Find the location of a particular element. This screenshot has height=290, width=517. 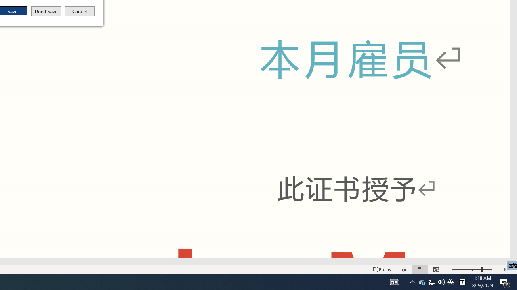

Notification Chevron is located at coordinates (412, 282).